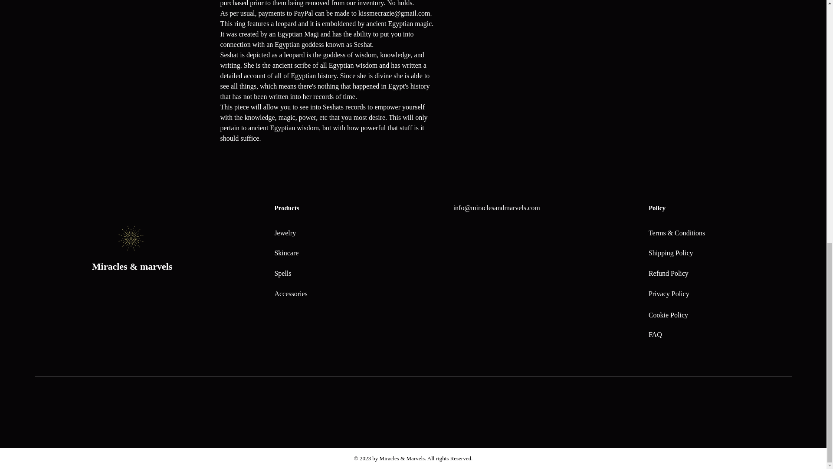 This screenshot has width=833, height=469. Describe the element at coordinates (282, 274) in the screenshot. I see `Spells` at that location.